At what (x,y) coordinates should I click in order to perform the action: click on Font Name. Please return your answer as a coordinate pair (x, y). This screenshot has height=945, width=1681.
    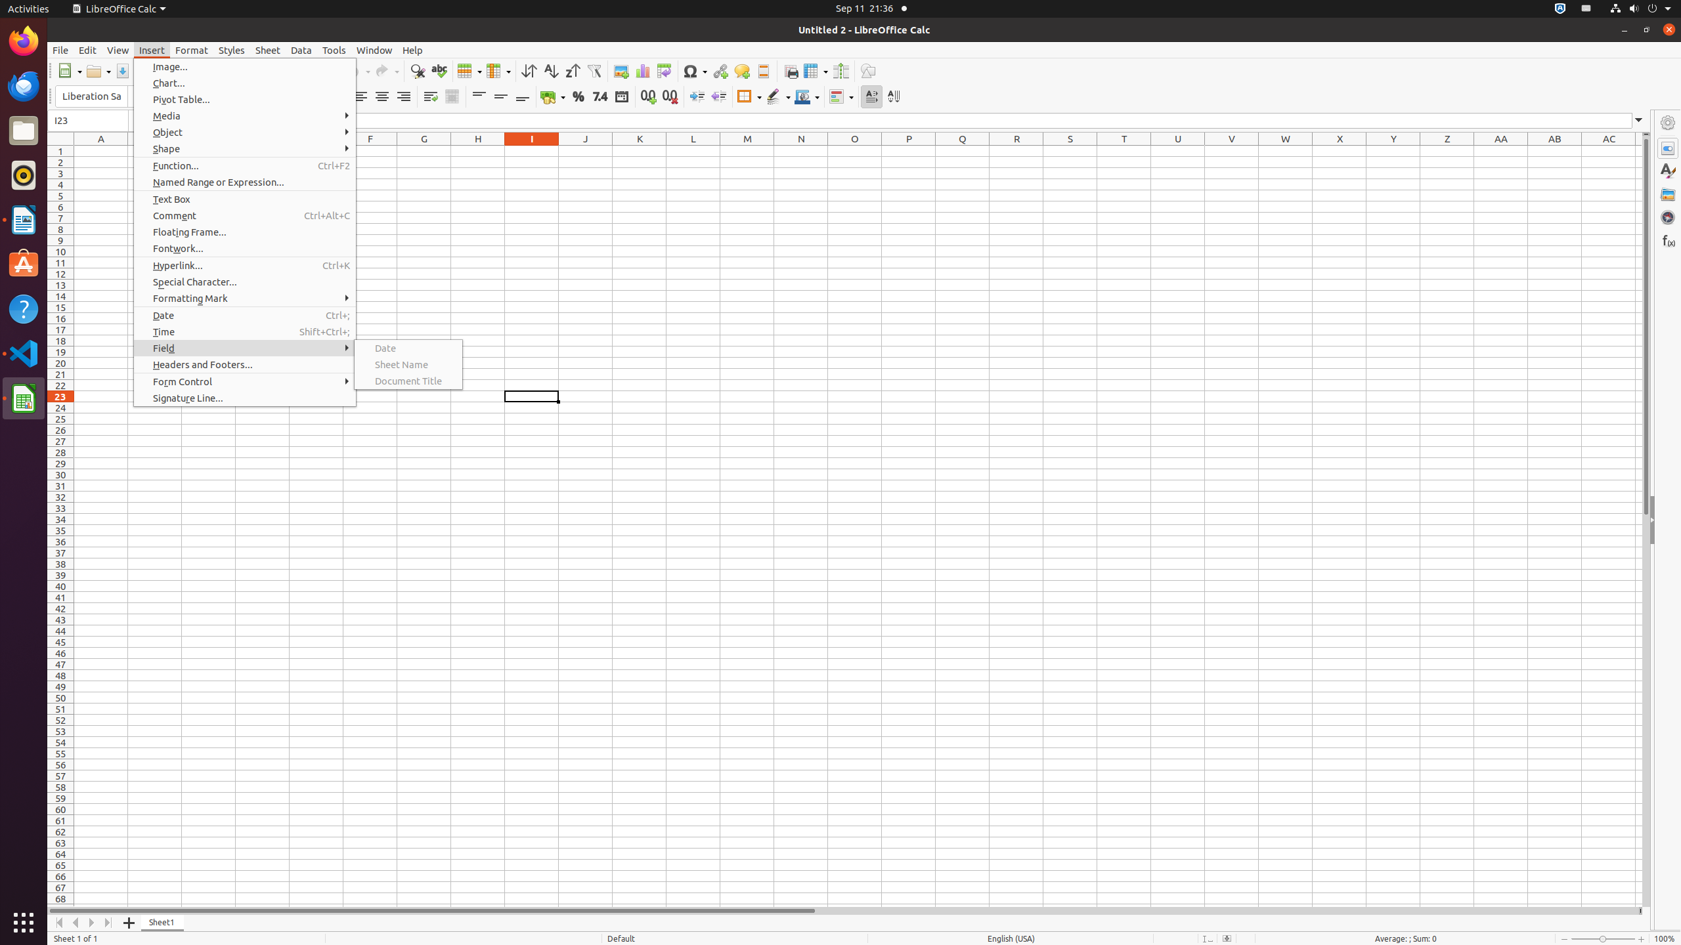
    Looking at the image, I should click on (91, 96).